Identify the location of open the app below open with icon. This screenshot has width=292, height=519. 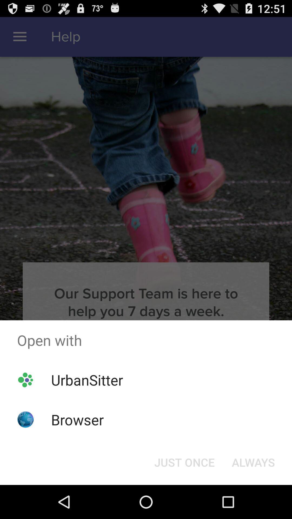
(87, 380).